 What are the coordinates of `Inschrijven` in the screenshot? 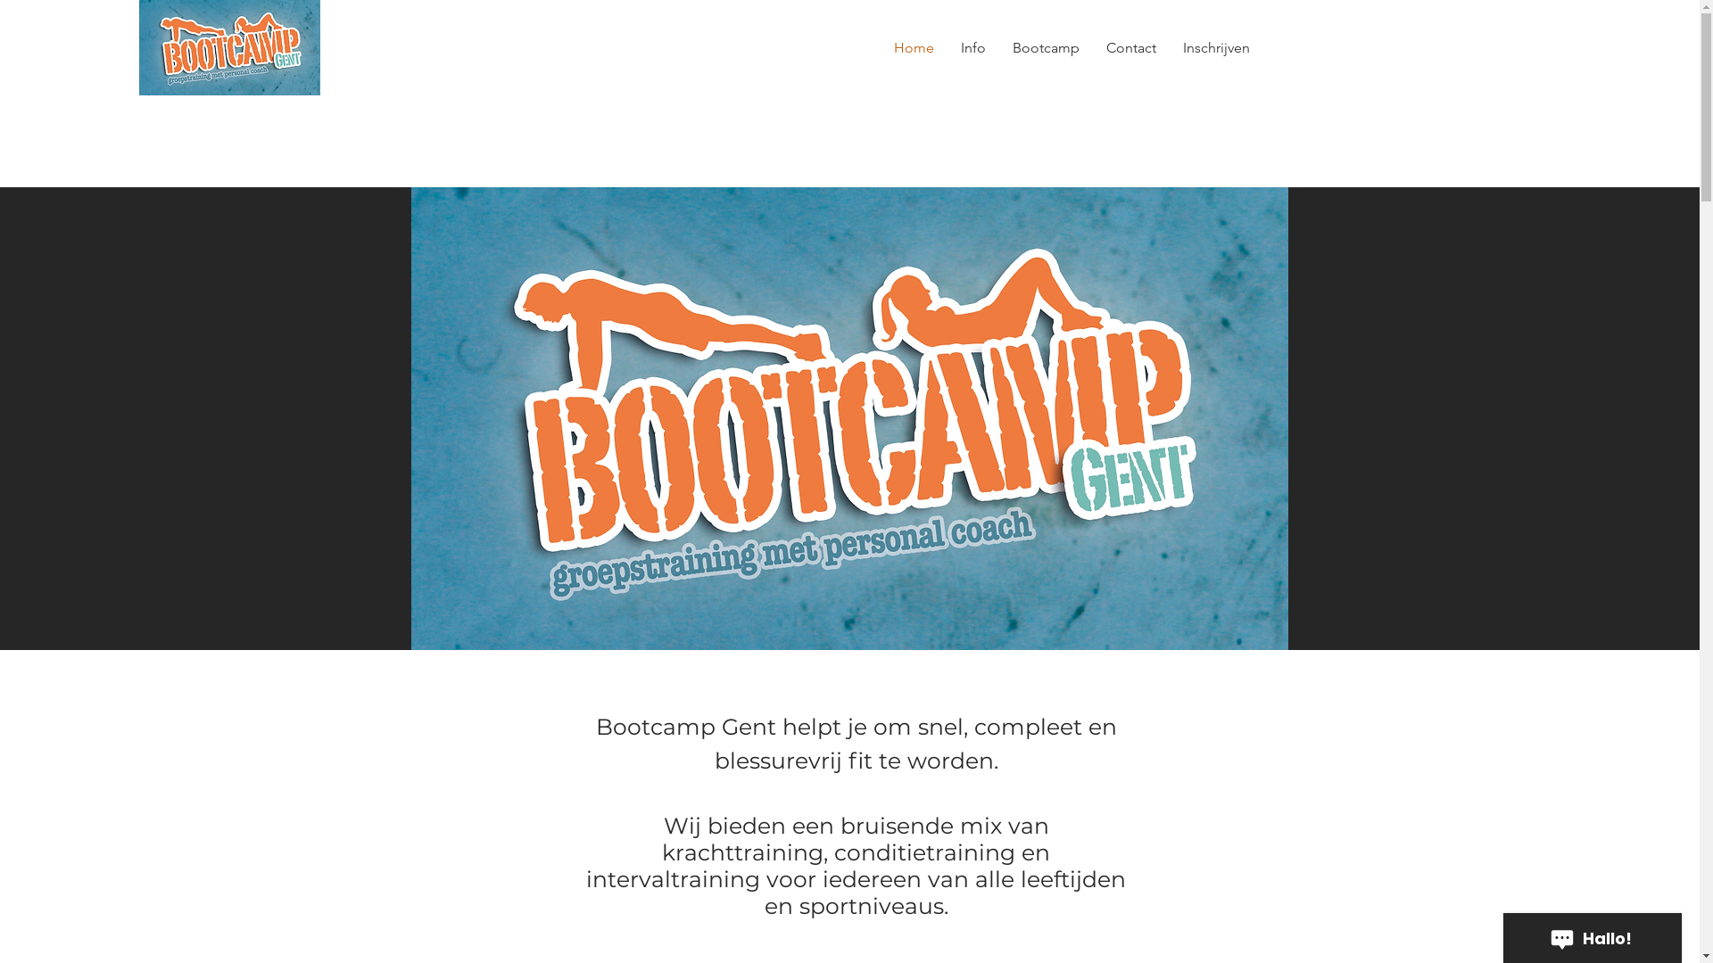 It's located at (1217, 48).